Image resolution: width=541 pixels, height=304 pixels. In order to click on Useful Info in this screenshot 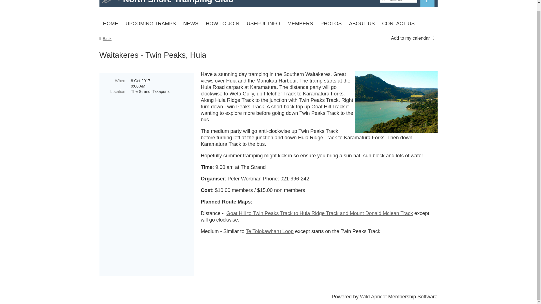, I will do `click(263, 24)`.